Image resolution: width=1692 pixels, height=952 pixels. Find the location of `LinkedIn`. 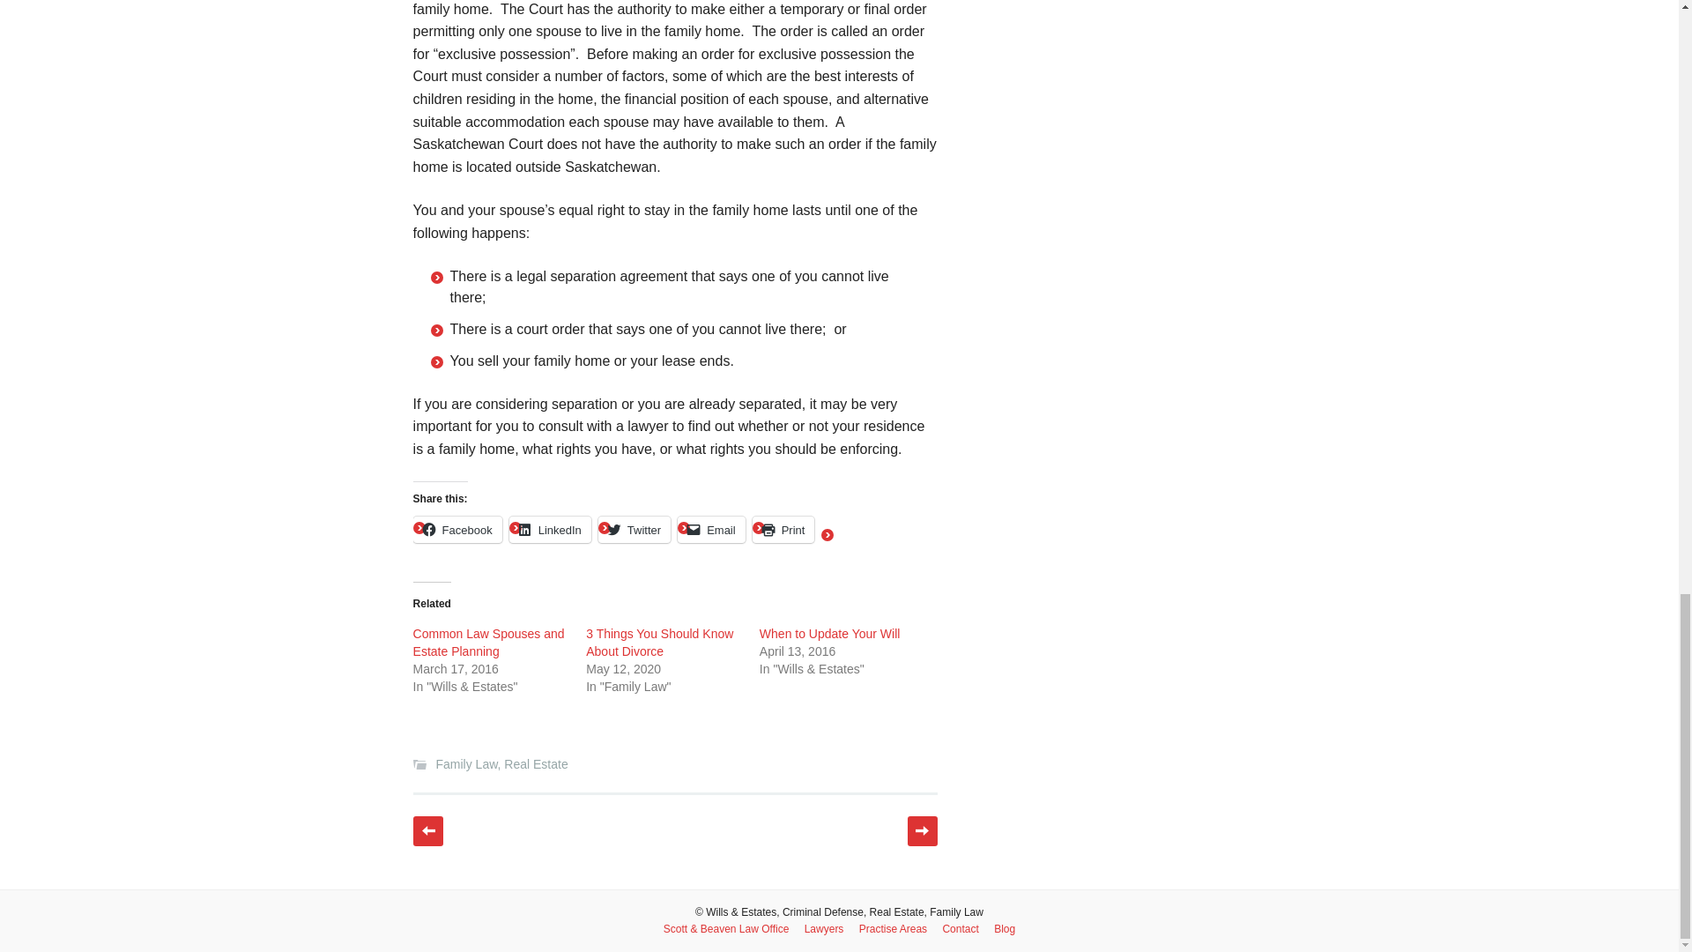

LinkedIn is located at coordinates (550, 529).